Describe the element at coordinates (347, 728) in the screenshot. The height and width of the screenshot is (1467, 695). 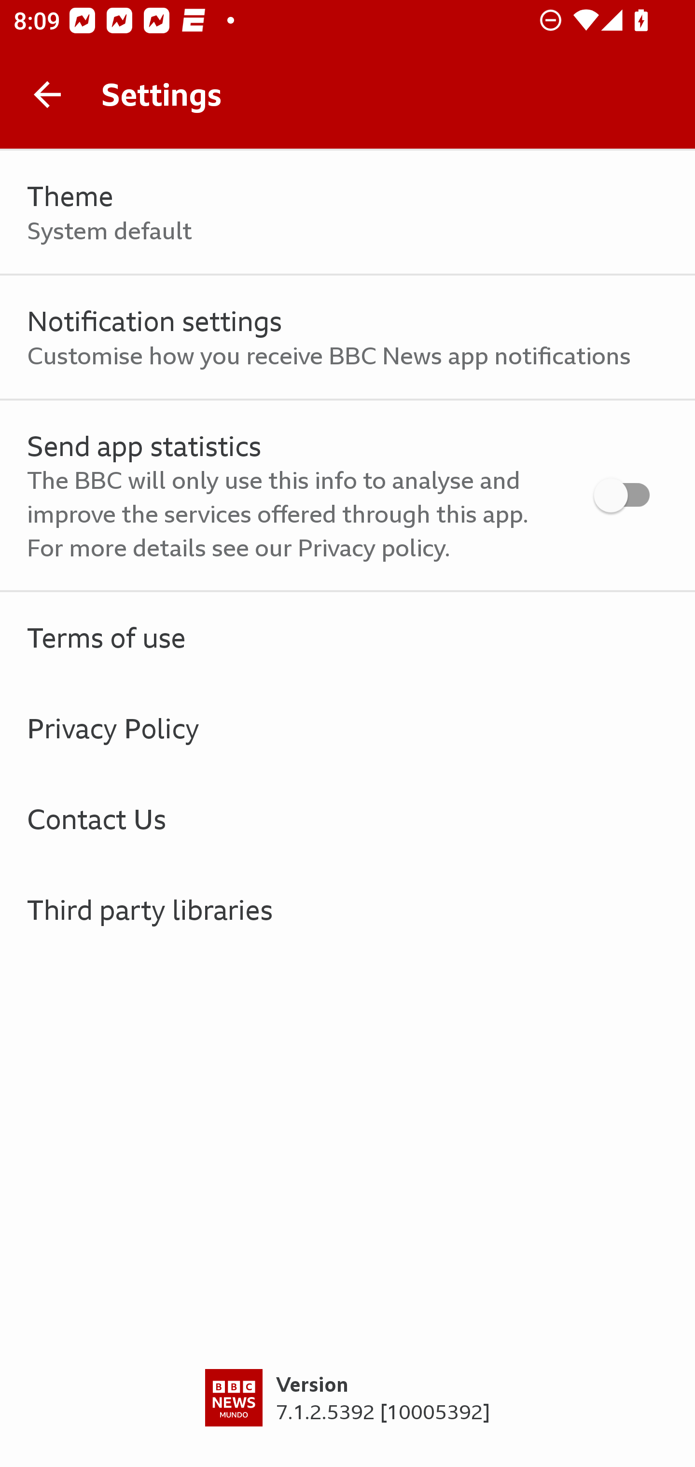
I see `Privacy Policy` at that location.